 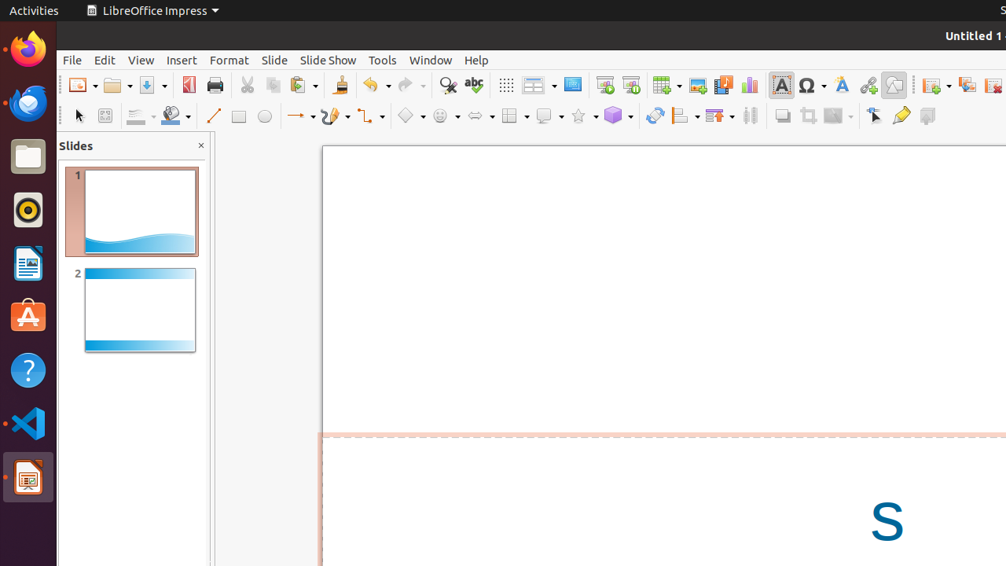 I want to click on Copy, so click(x=274, y=85).